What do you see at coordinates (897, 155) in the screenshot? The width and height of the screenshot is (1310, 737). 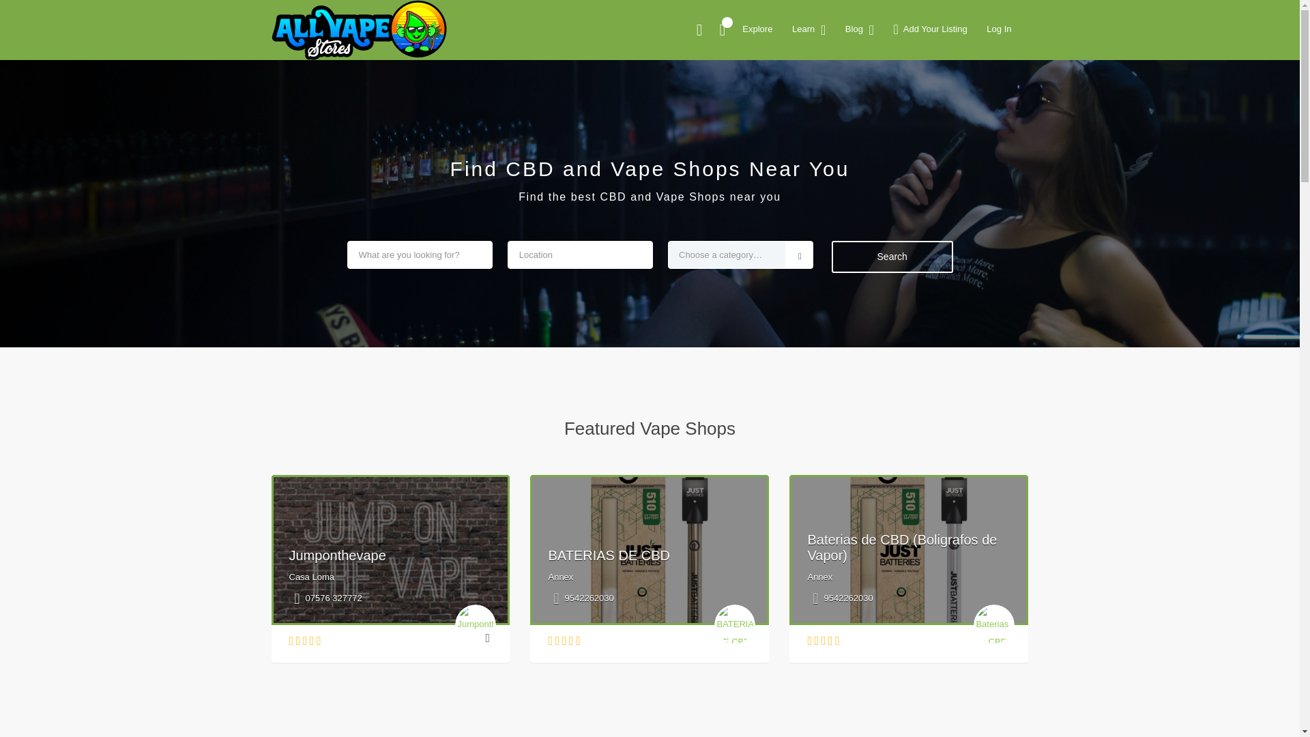 I see `Latest Article` at bounding box center [897, 155].